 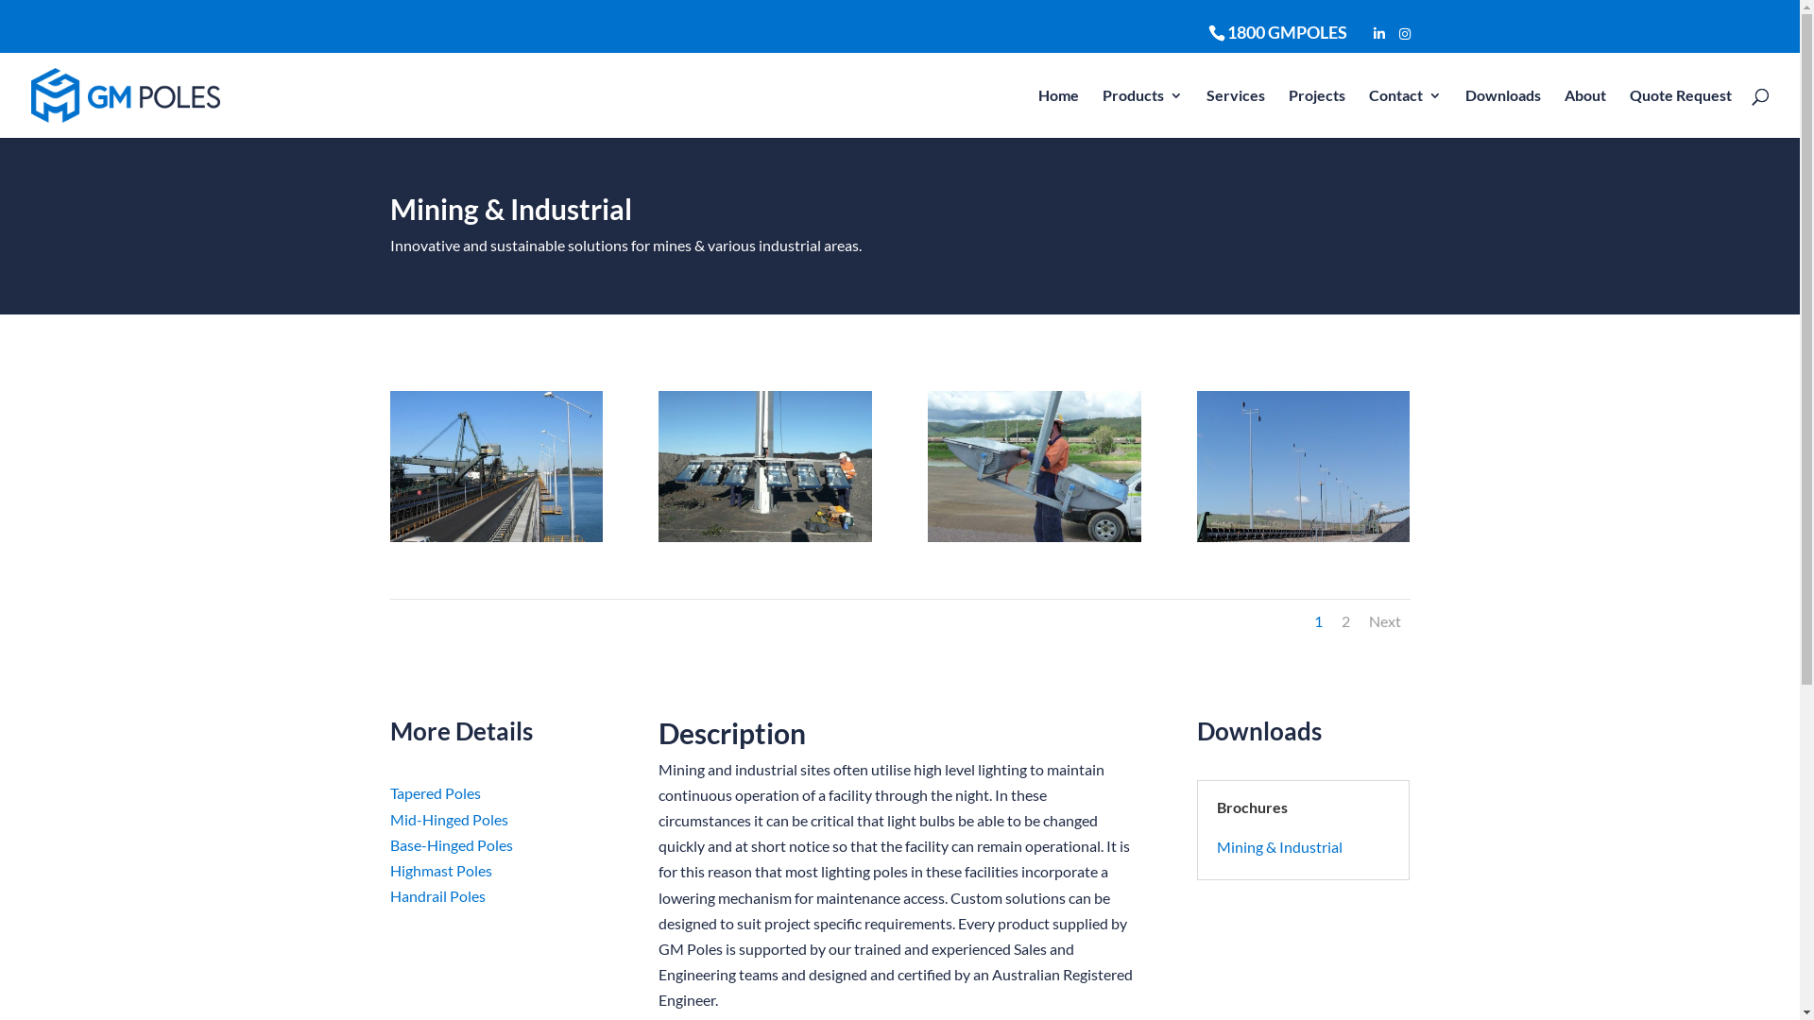 I want to click on 1, so click(x=1317, y=621).